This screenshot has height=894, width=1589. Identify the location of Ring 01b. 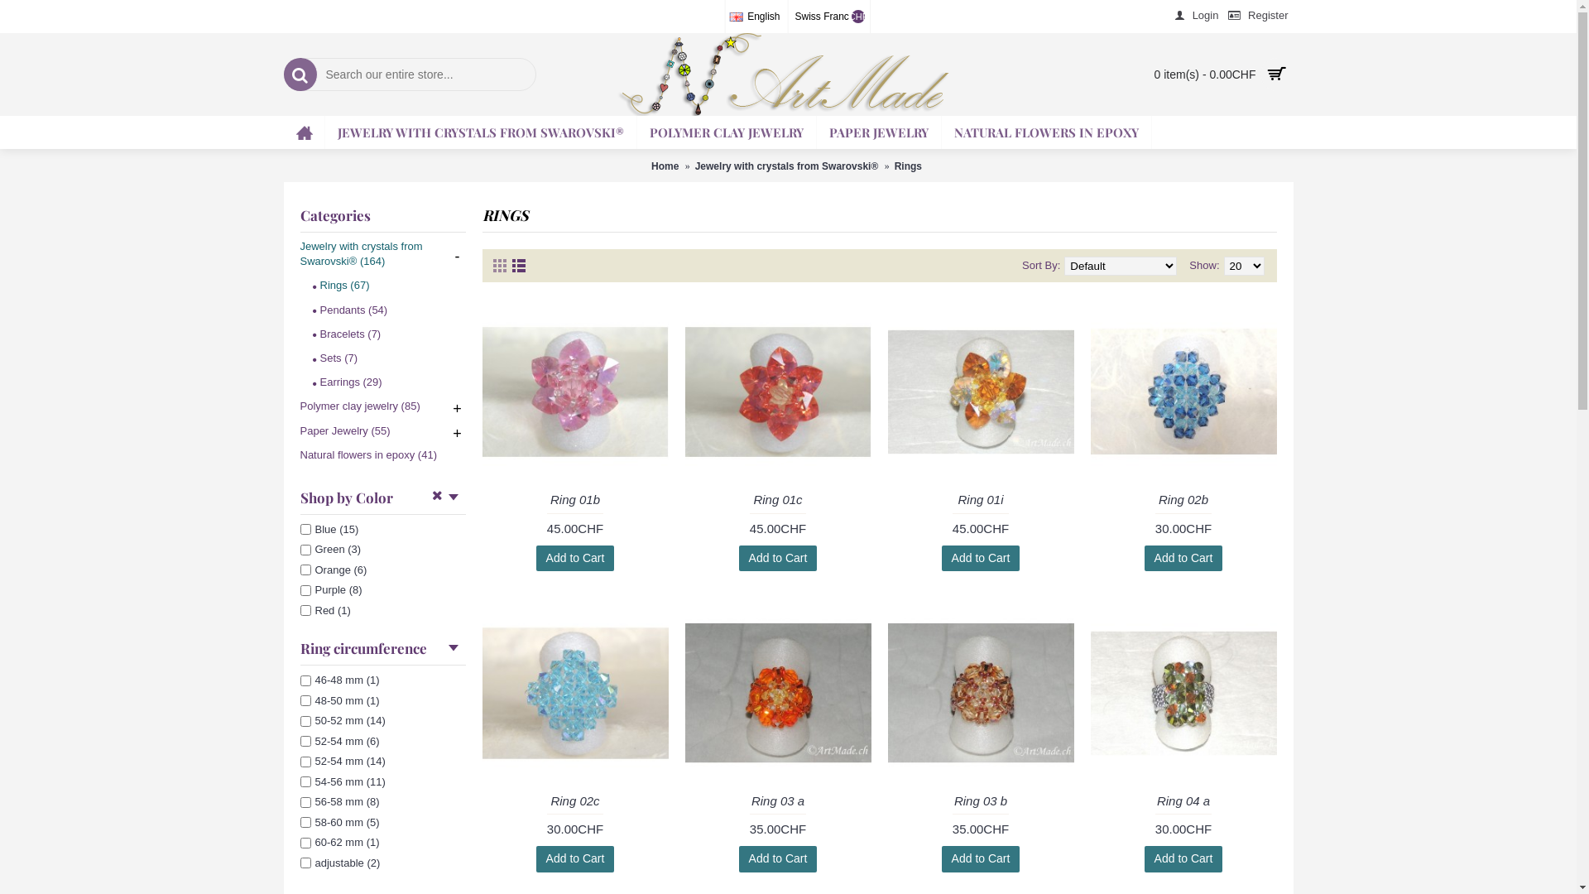
(574, 499).